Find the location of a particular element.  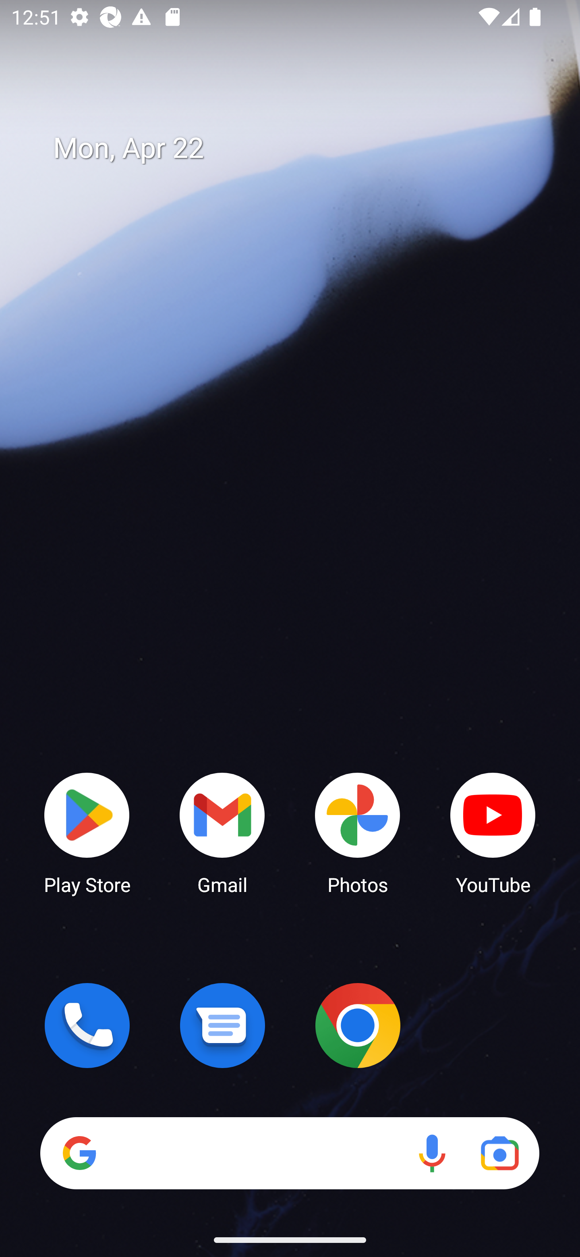

Phone is located at coordinates (87, 1025).